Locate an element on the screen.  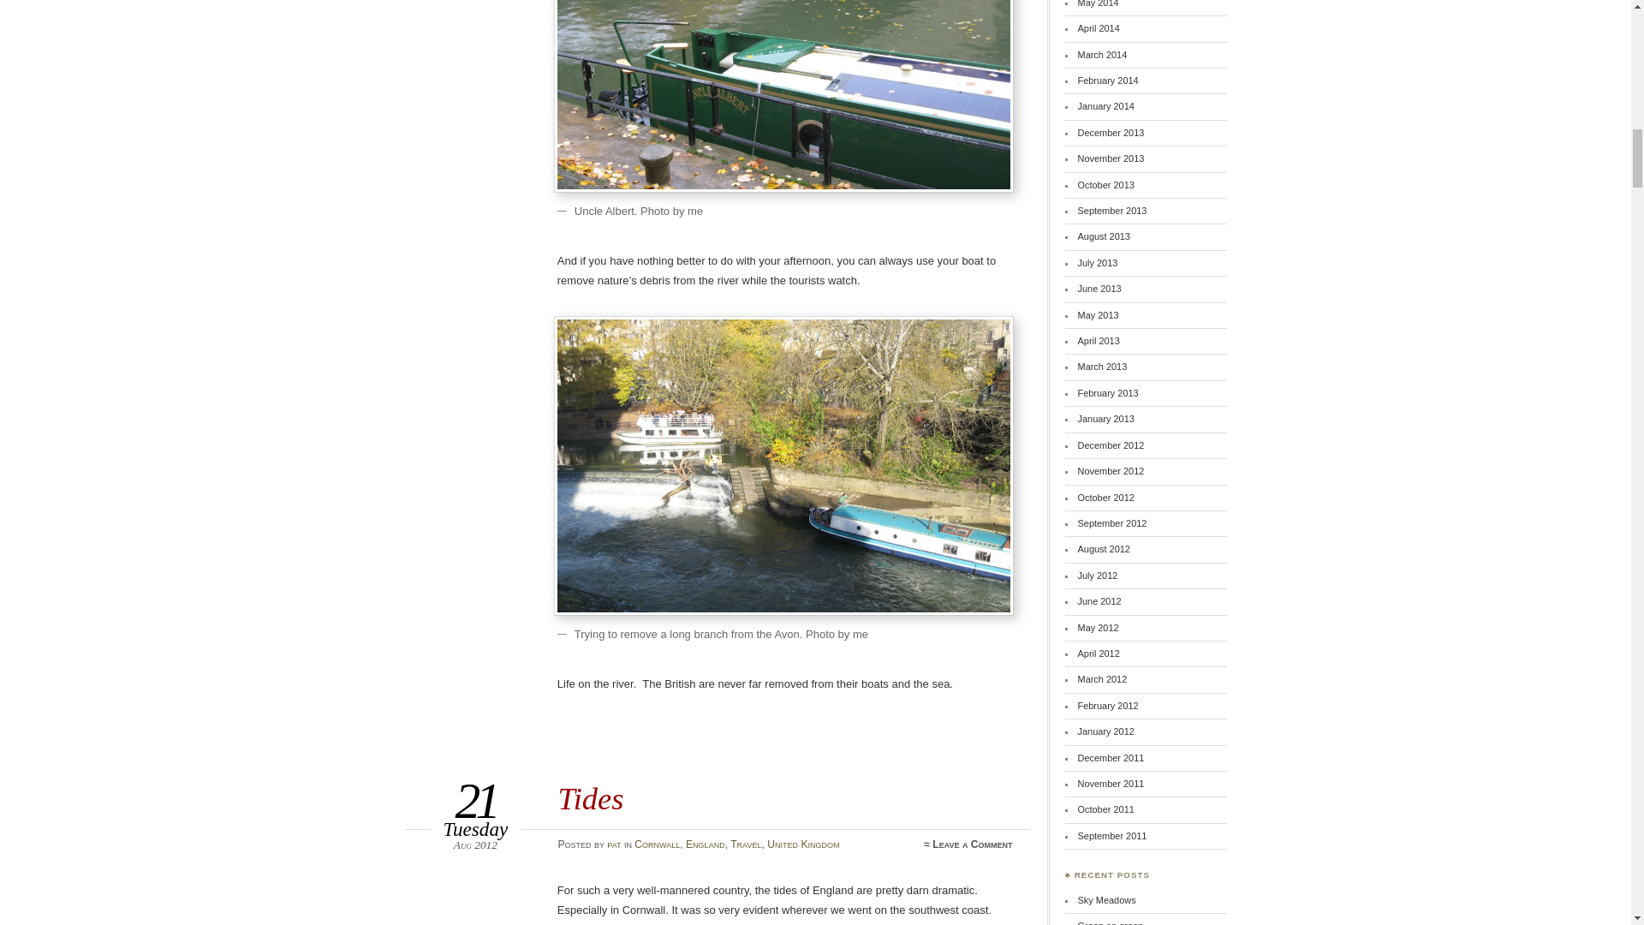
England is located at coordinates (705, 844).